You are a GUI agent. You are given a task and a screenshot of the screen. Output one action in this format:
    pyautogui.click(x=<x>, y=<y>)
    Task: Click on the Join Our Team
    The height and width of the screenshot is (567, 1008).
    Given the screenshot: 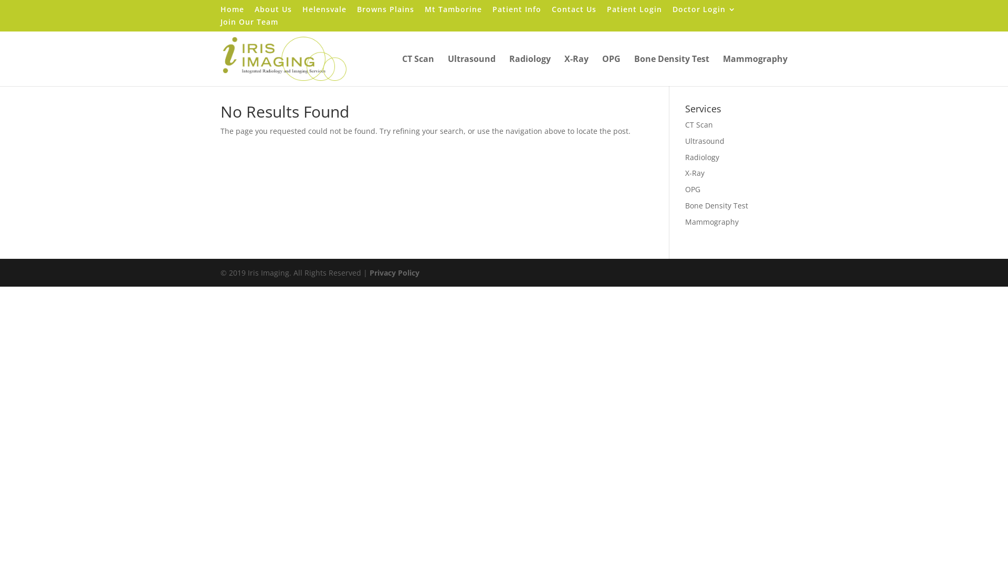 What is the action you would take?
    pyautogui.click(x=249, y=25)
    